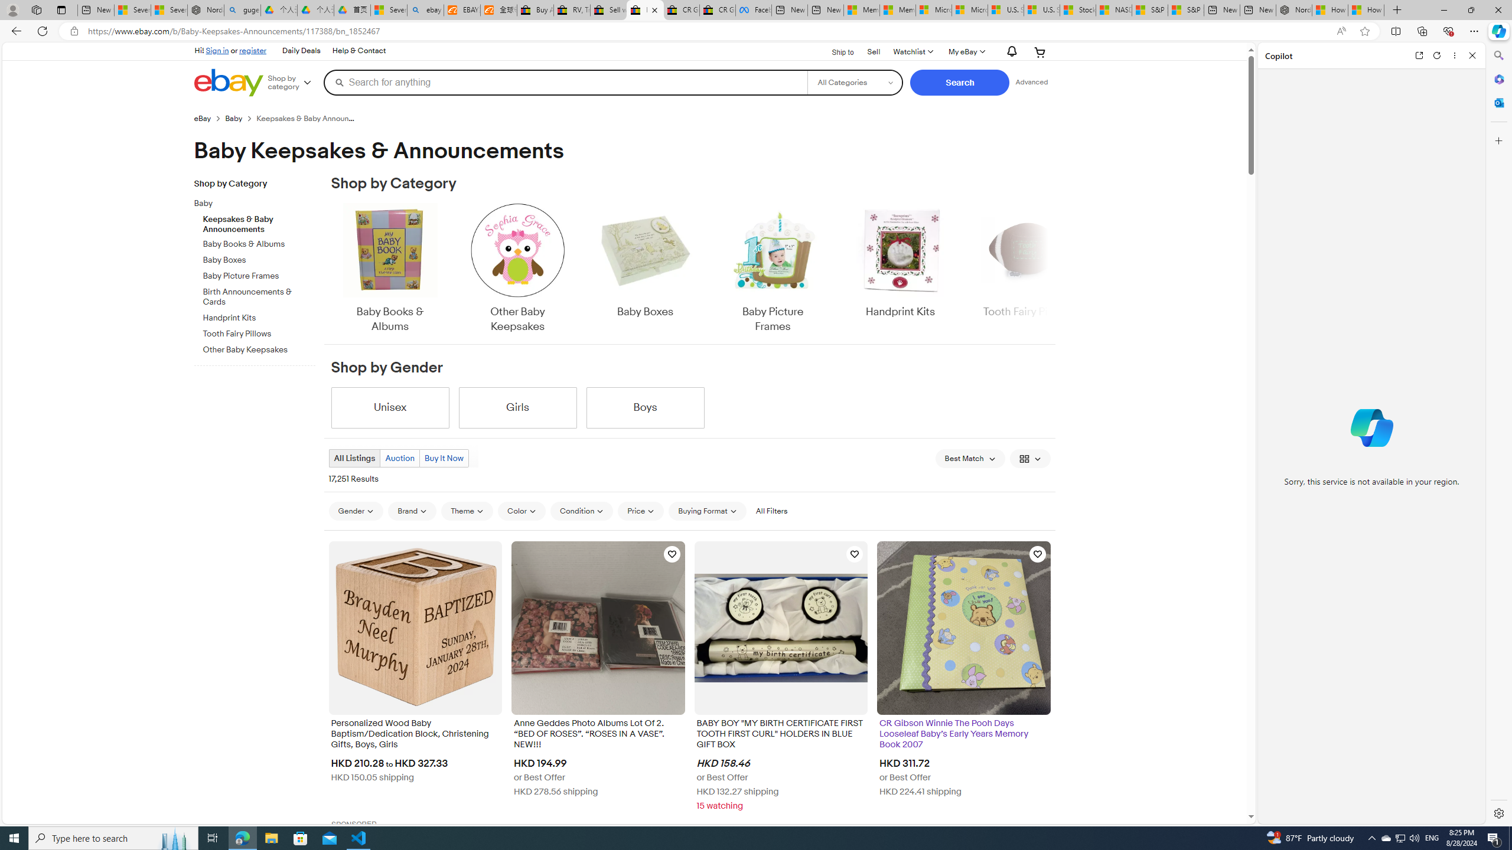 The width and height of the screenshot is (1512, 850). Describe the element at coordinates (645, 269) in the screenshot. I see `Baby Boxes` at that location.